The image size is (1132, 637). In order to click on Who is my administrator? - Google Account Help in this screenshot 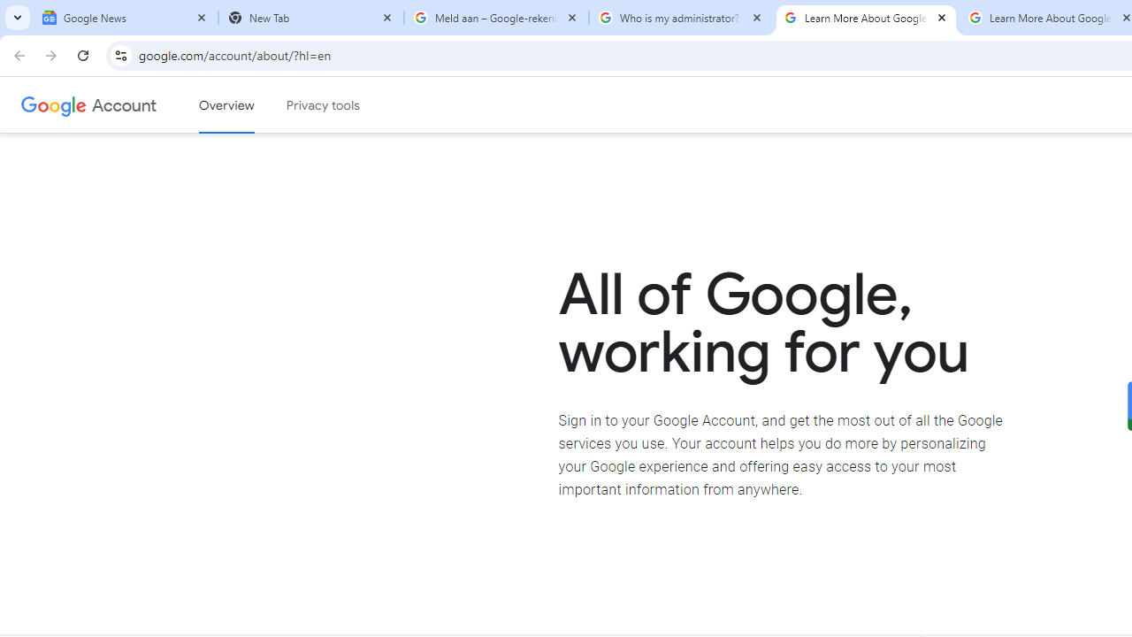, I will do `click(681, 18)`.